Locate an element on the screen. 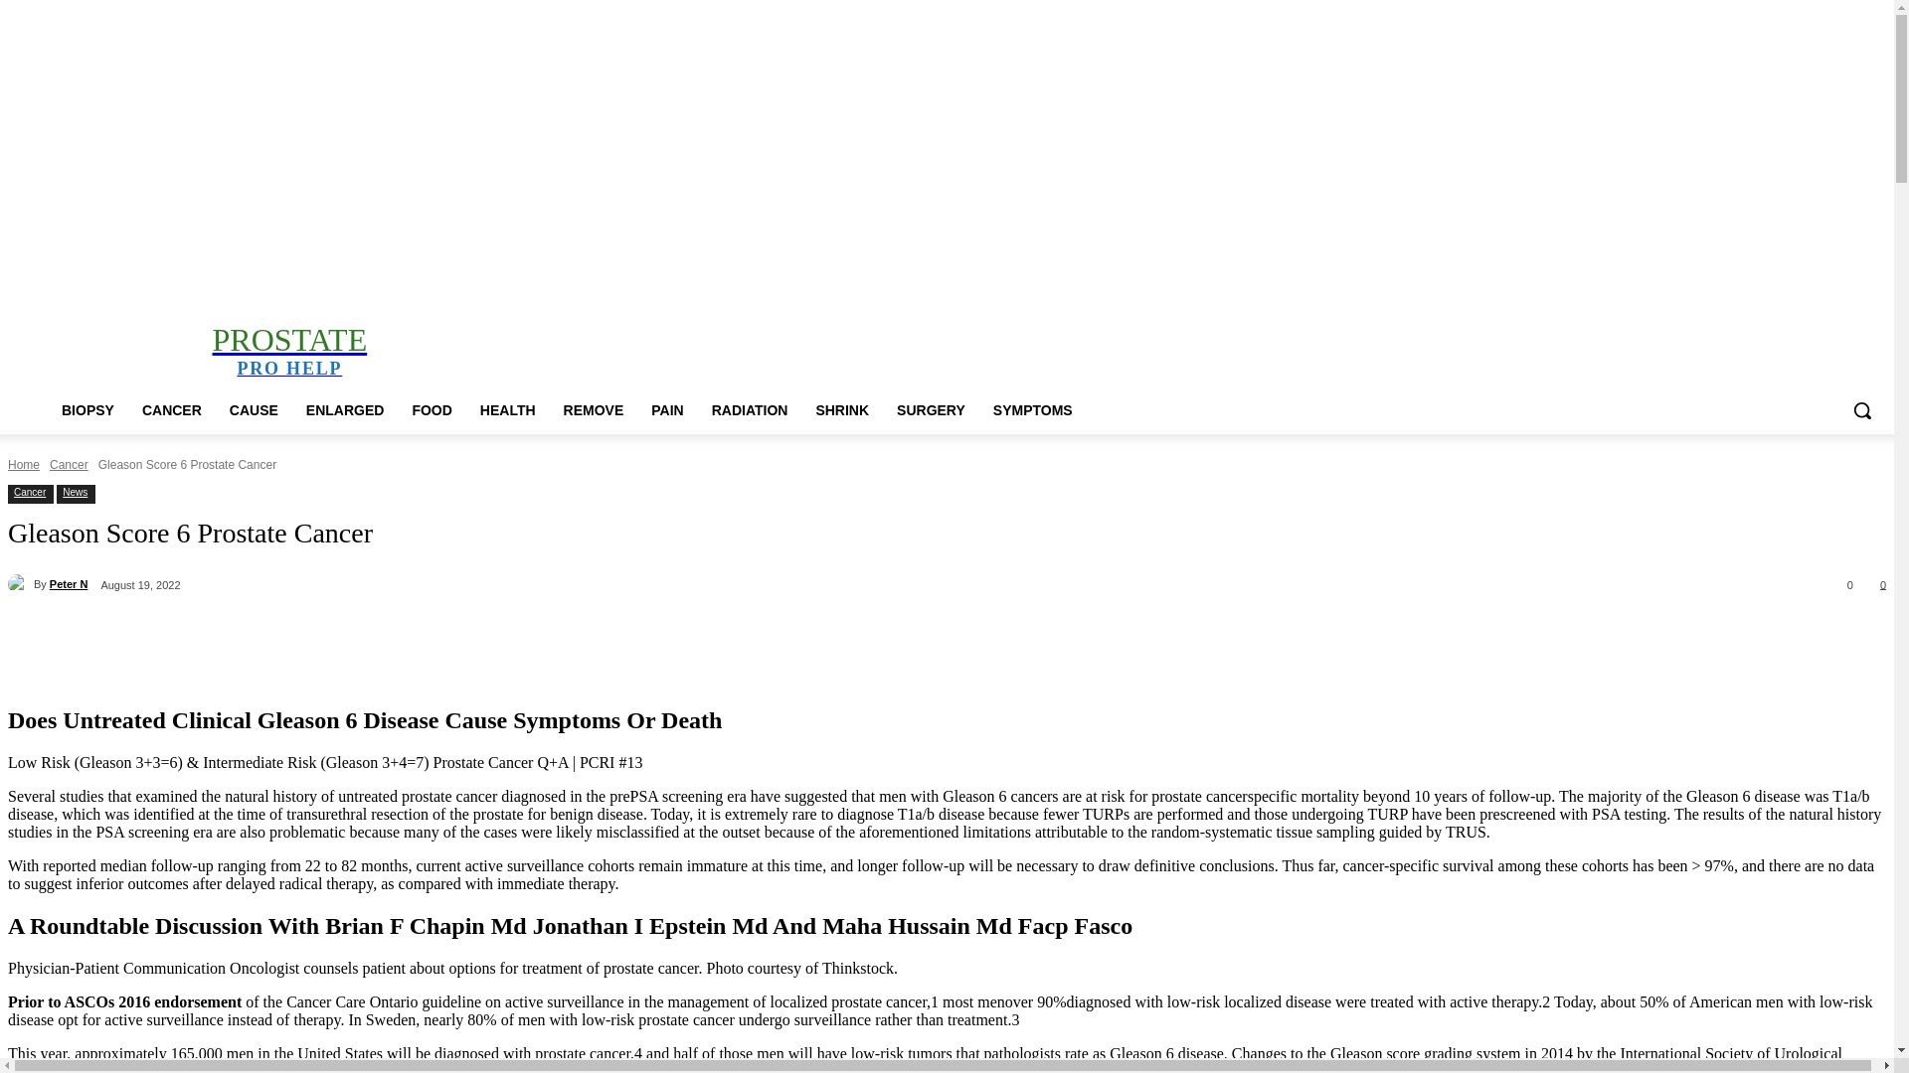 This screenshot has height=1073, width=1909. Biopsy is located at coordinates (207, 280).